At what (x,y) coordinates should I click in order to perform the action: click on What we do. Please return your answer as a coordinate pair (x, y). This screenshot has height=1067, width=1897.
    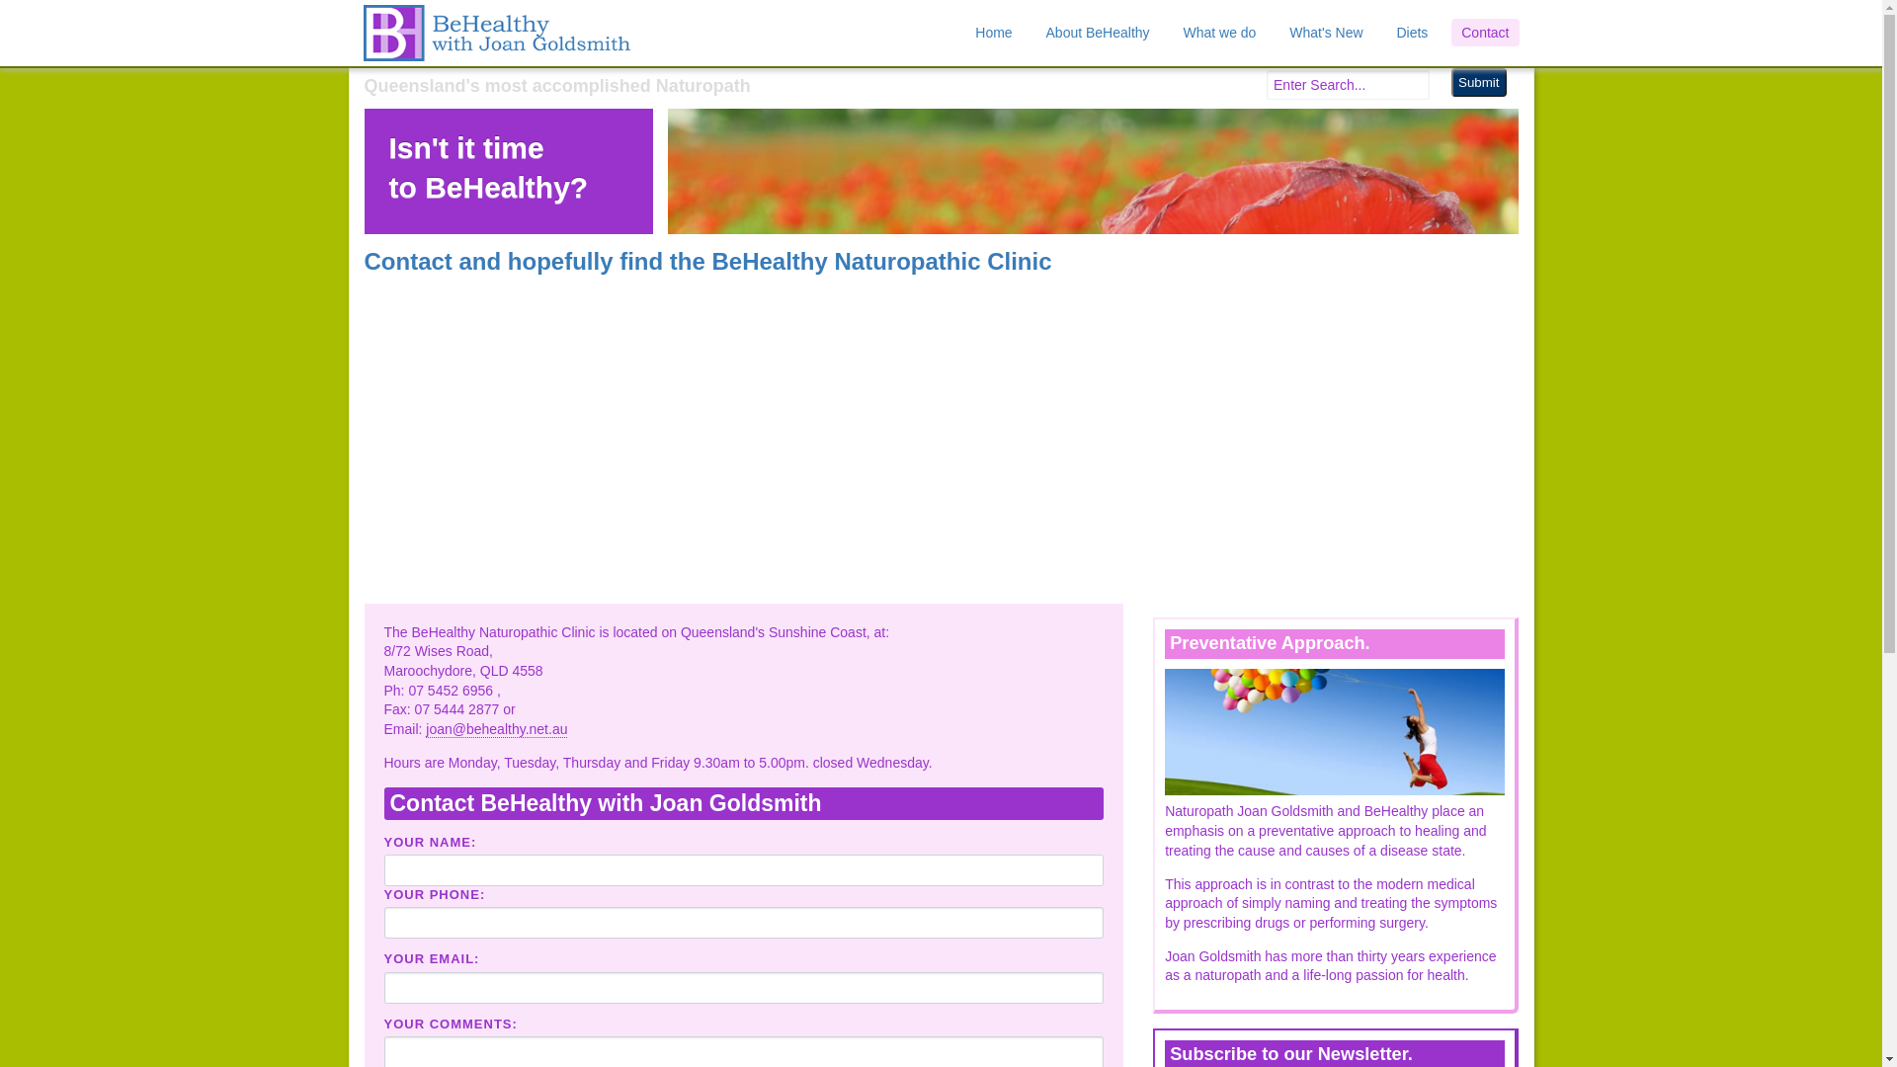
    Looking at the image, I should click on (1219, 33).